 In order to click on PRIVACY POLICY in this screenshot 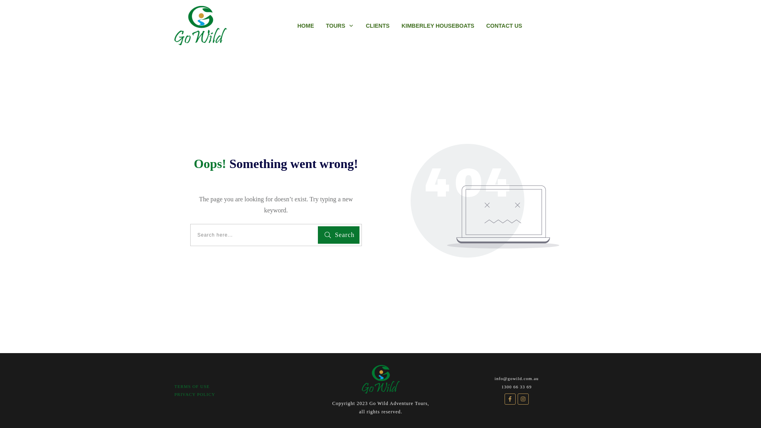, I will do `click(195, 394)`.